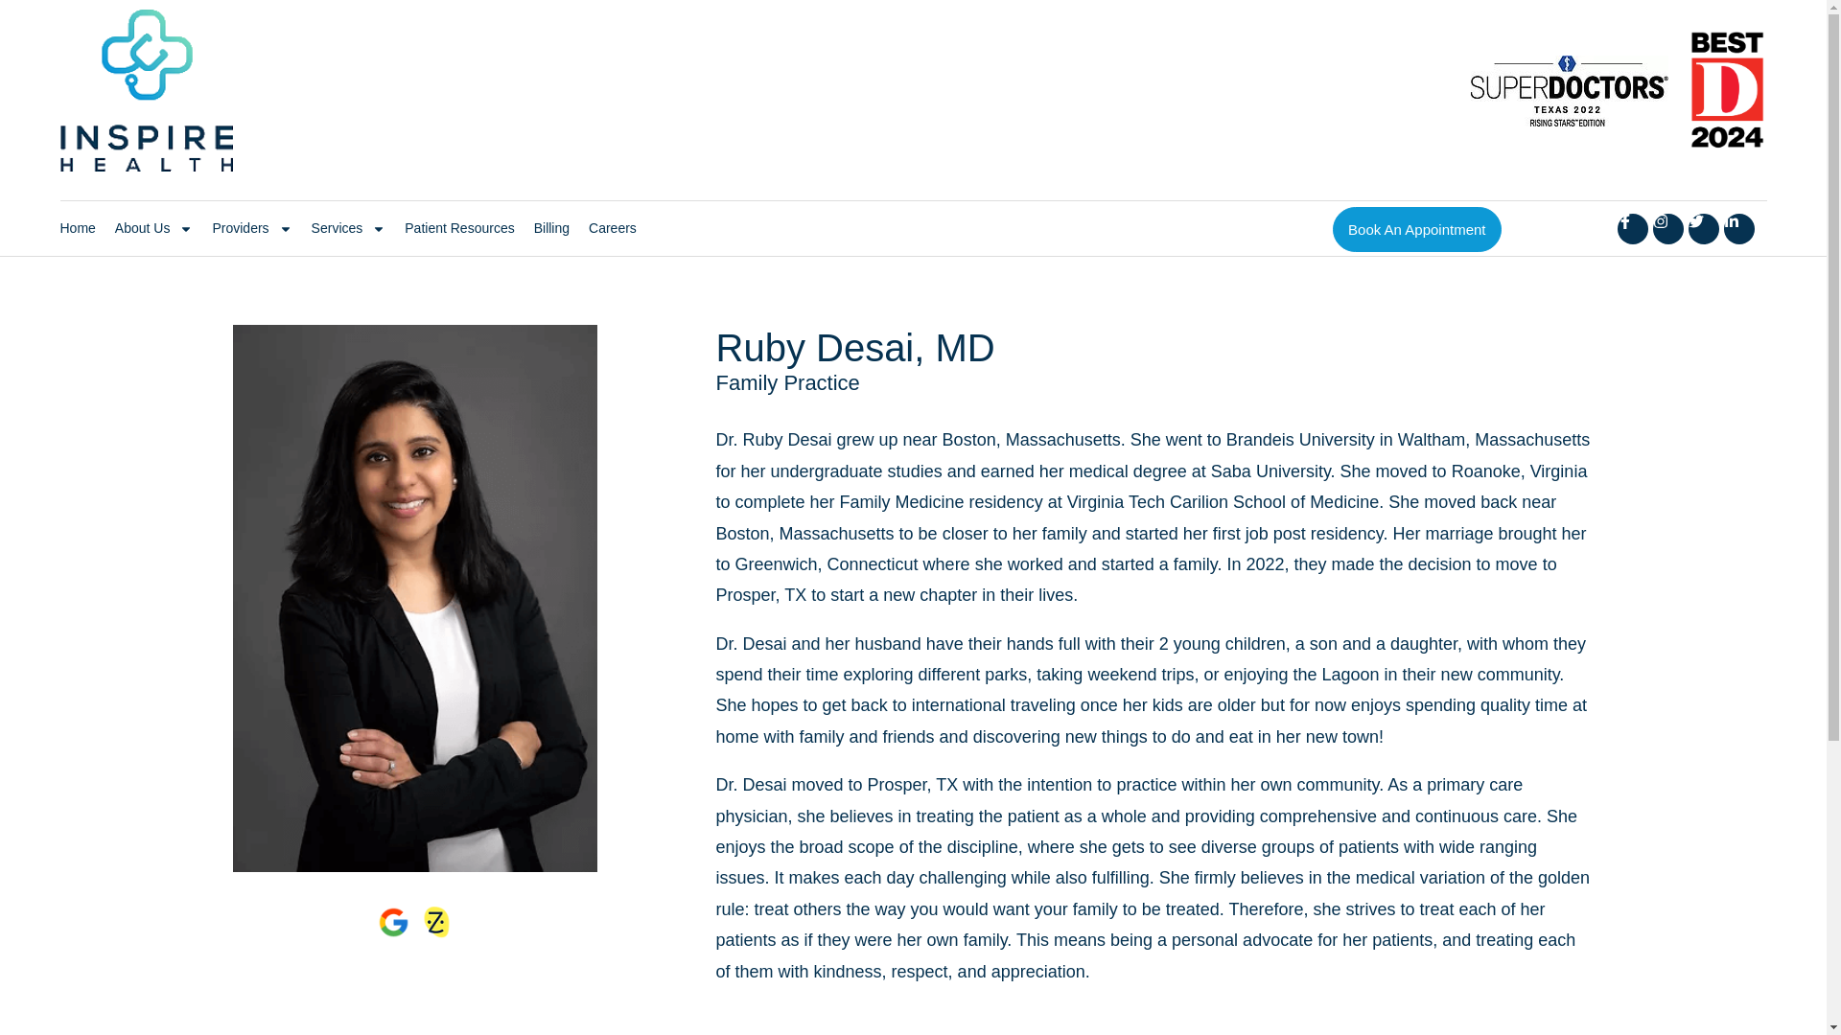 This screenshot has width=1841, height=1035. What do you see at coordinates (153, 228) in the screenshot?
I see `About Us` at bounding box center [153, 228].